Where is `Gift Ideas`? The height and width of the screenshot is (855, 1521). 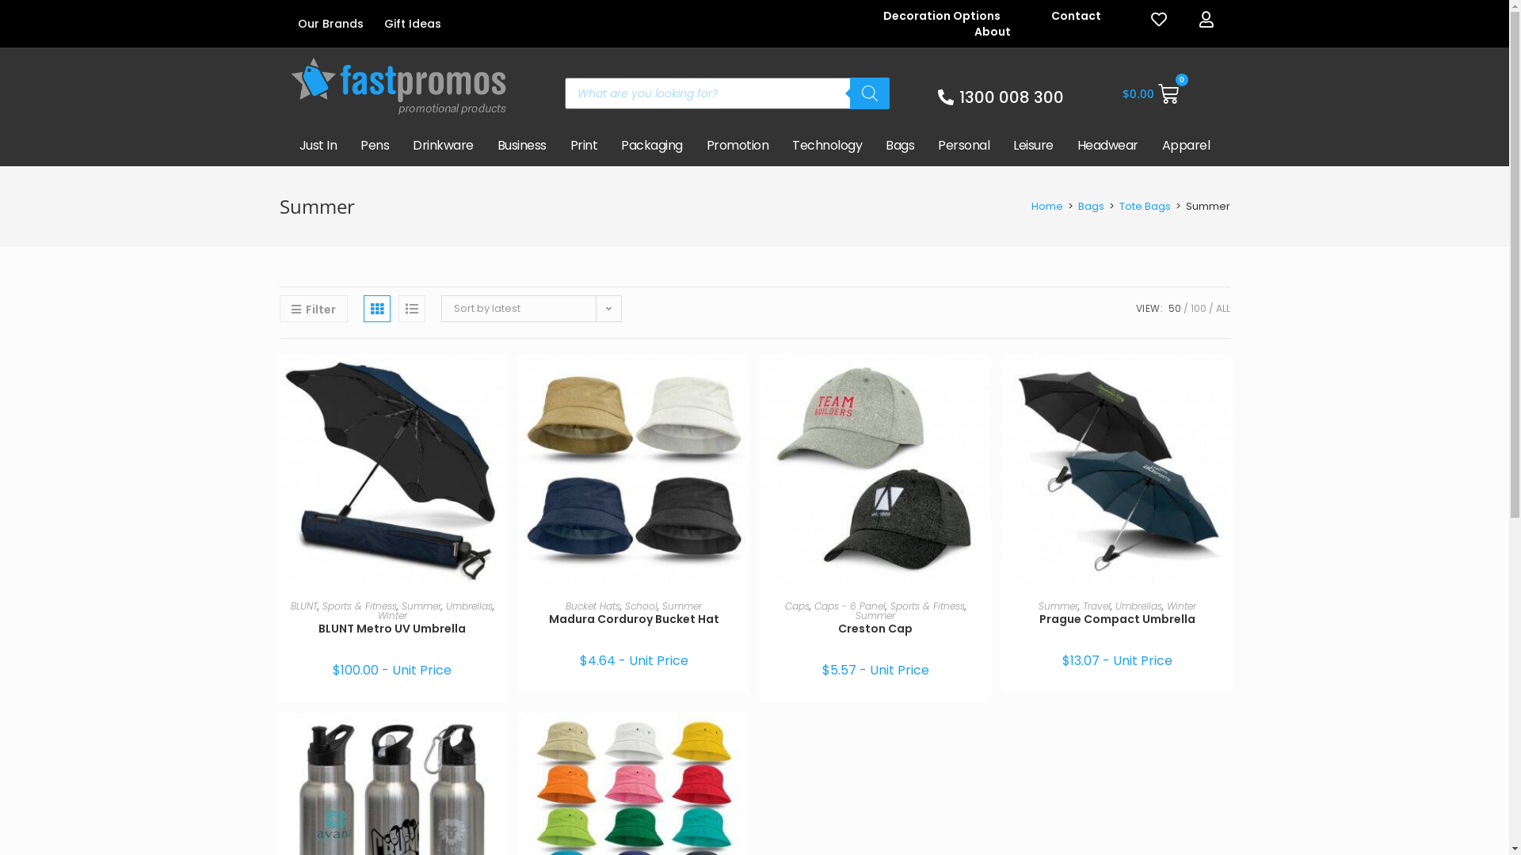 Gift Ideas is located at coordinates (413, 24).